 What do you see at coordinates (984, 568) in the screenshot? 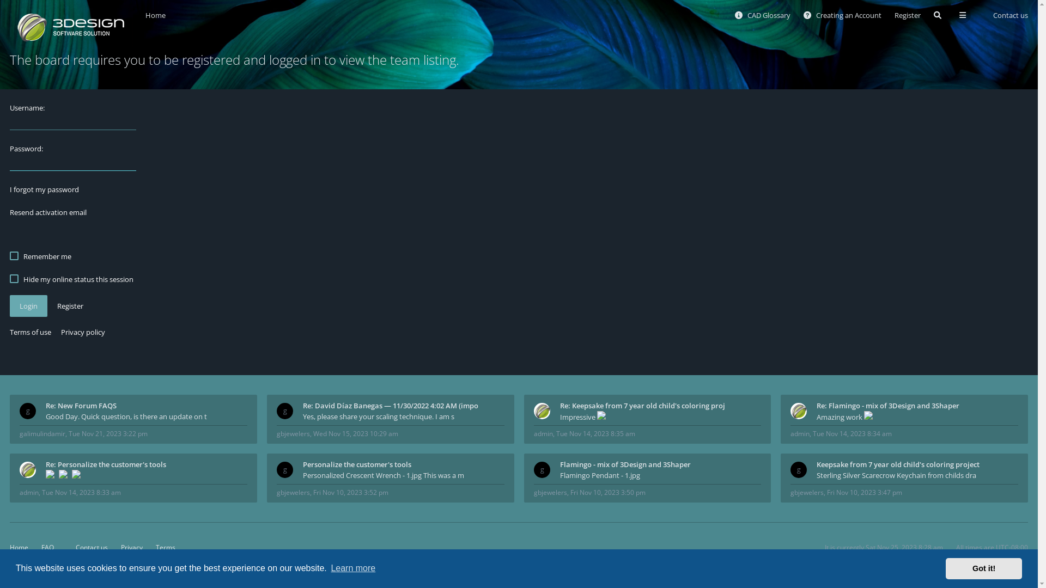
I see `Got it!` at bounding box center [984, 568].